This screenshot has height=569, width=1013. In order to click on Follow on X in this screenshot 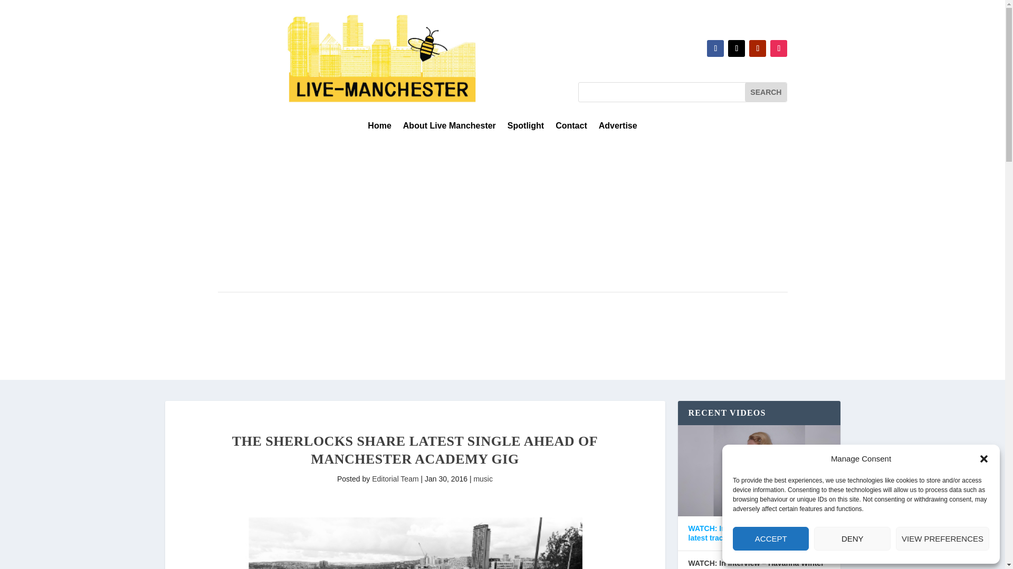, I will do `click(737, 48)`.